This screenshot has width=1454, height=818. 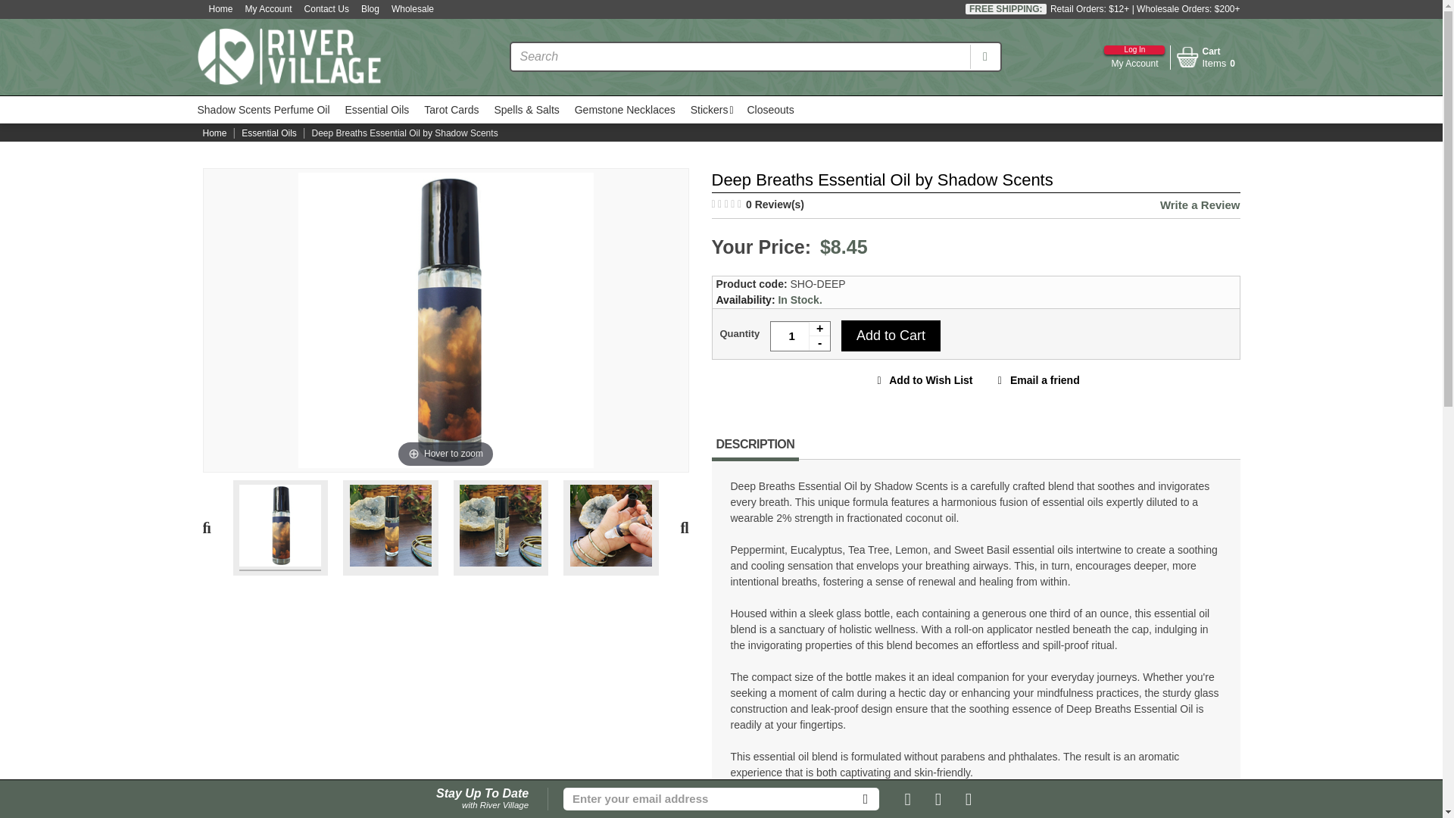 I want to click on Shadow Scents Perfume Oil, so click(x=263, y=110).